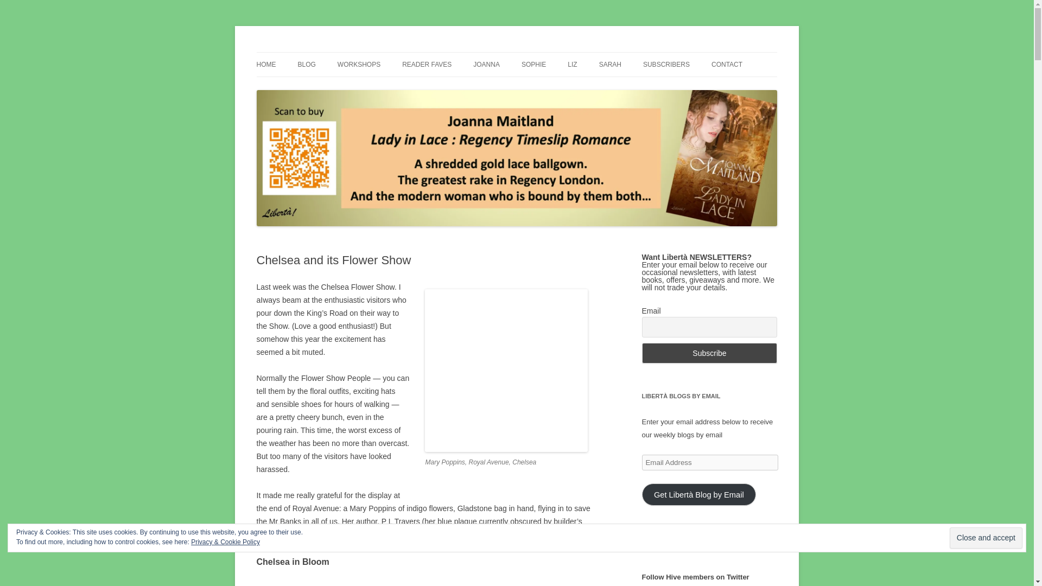  I want to click on JOANNA, so click(486, 65).